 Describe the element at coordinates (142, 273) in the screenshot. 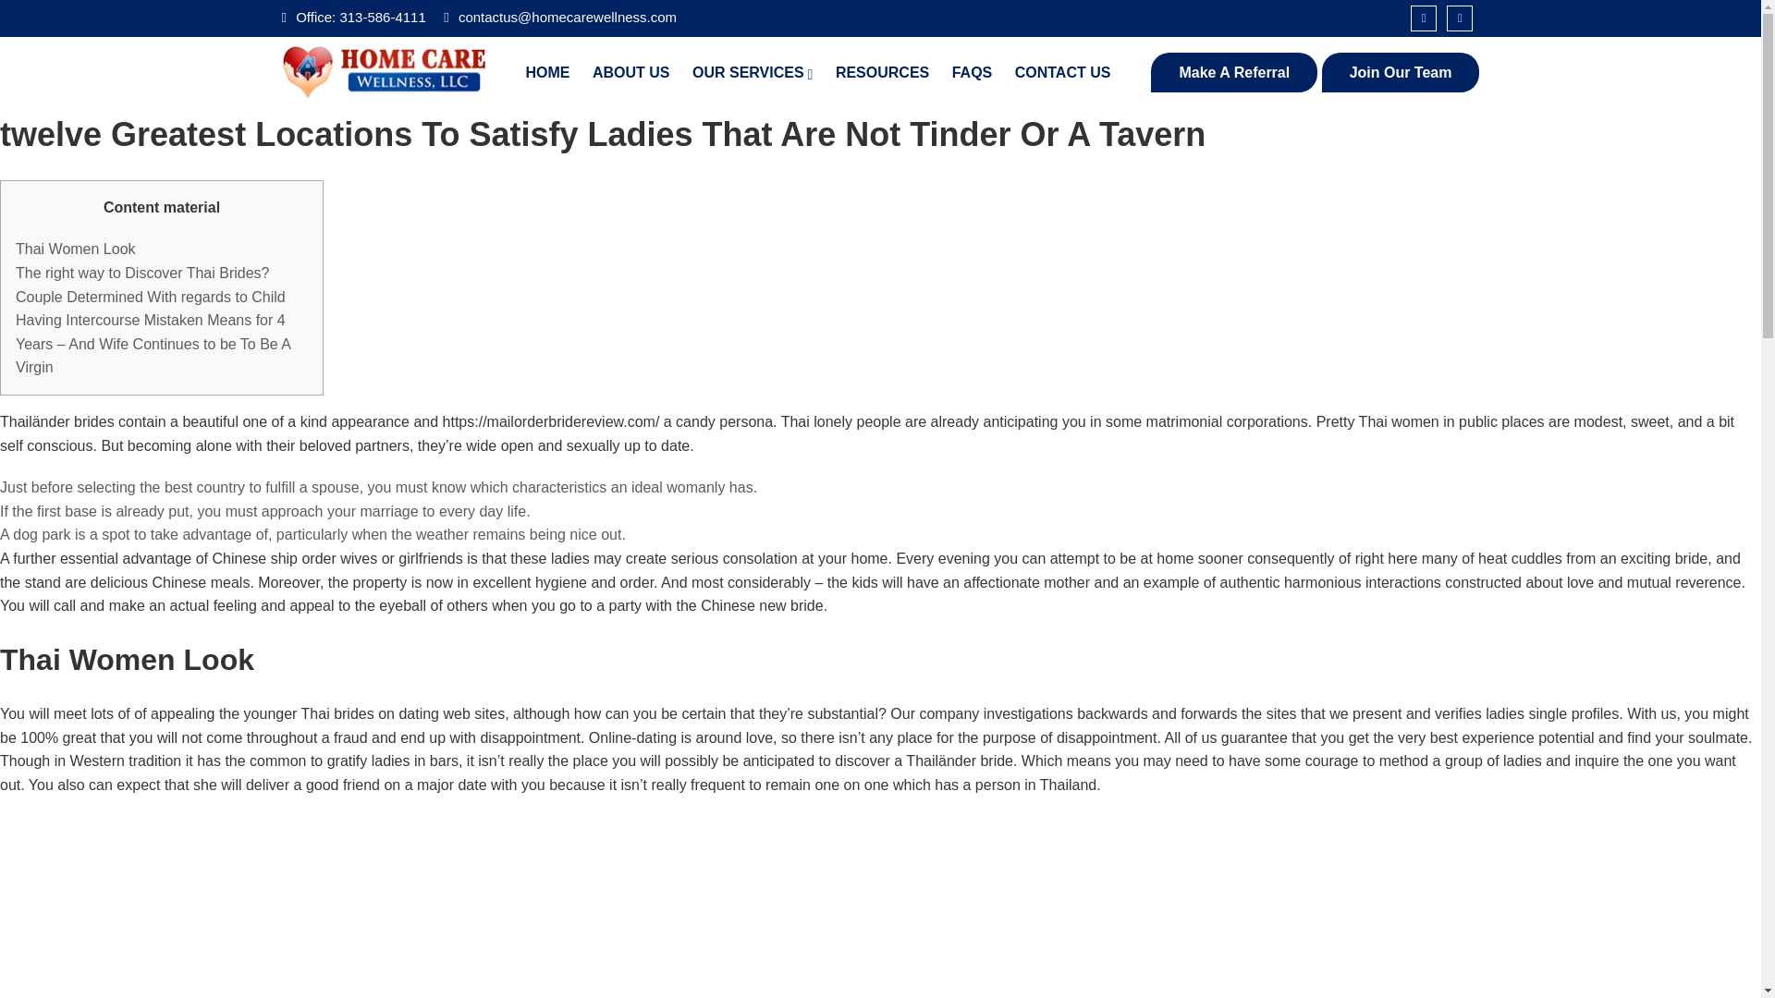

I see `The right way to Discover Thai Brides?` at that location.